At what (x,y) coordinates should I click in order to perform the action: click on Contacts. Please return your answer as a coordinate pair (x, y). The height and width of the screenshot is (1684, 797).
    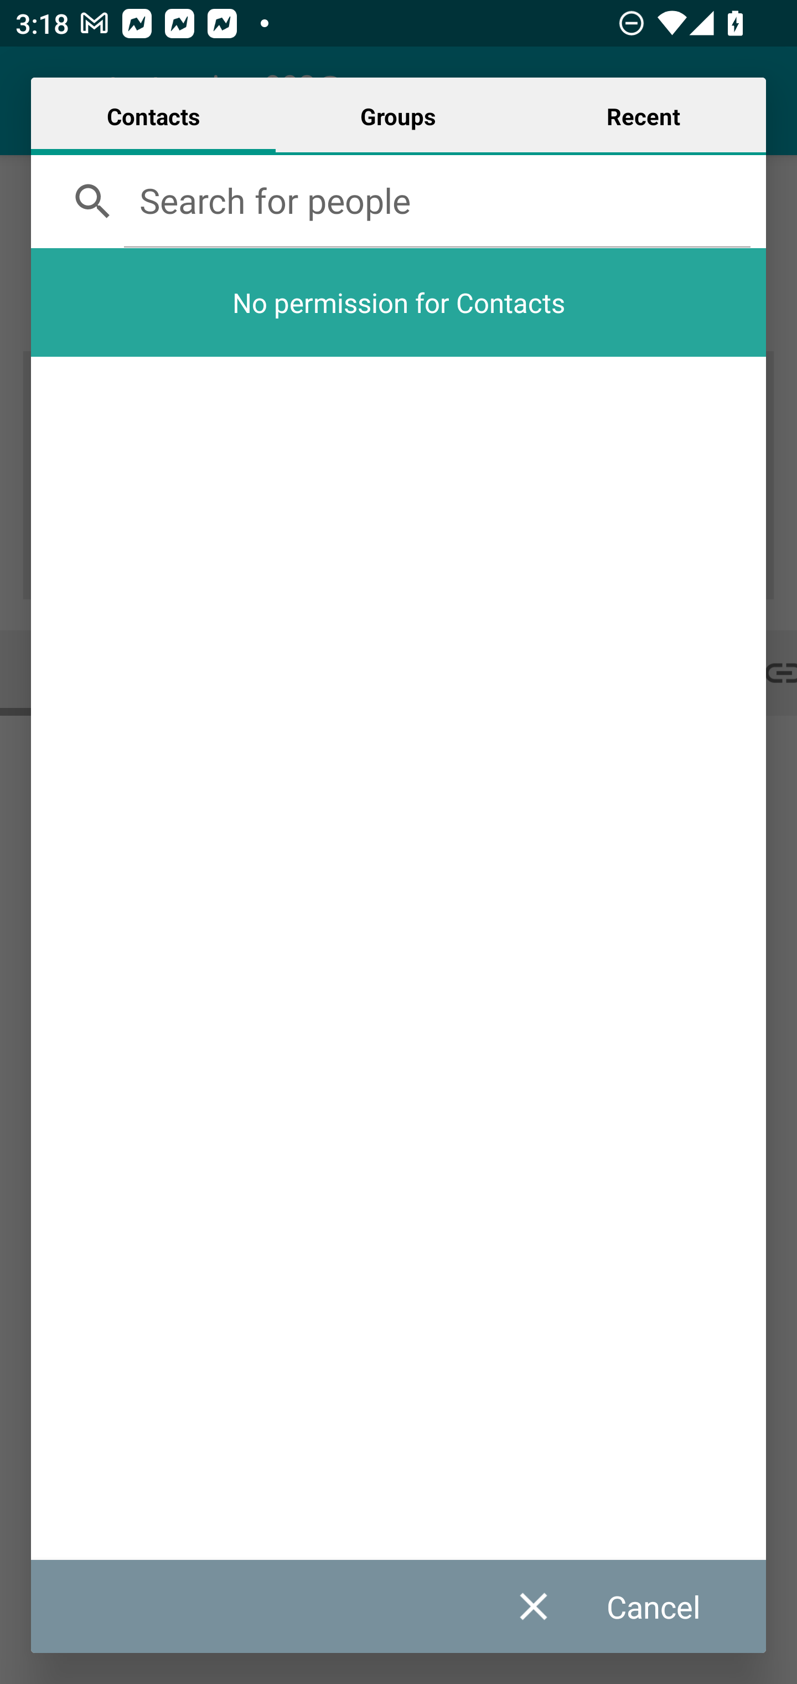
    Looking at the image, I should click on (153, 116).